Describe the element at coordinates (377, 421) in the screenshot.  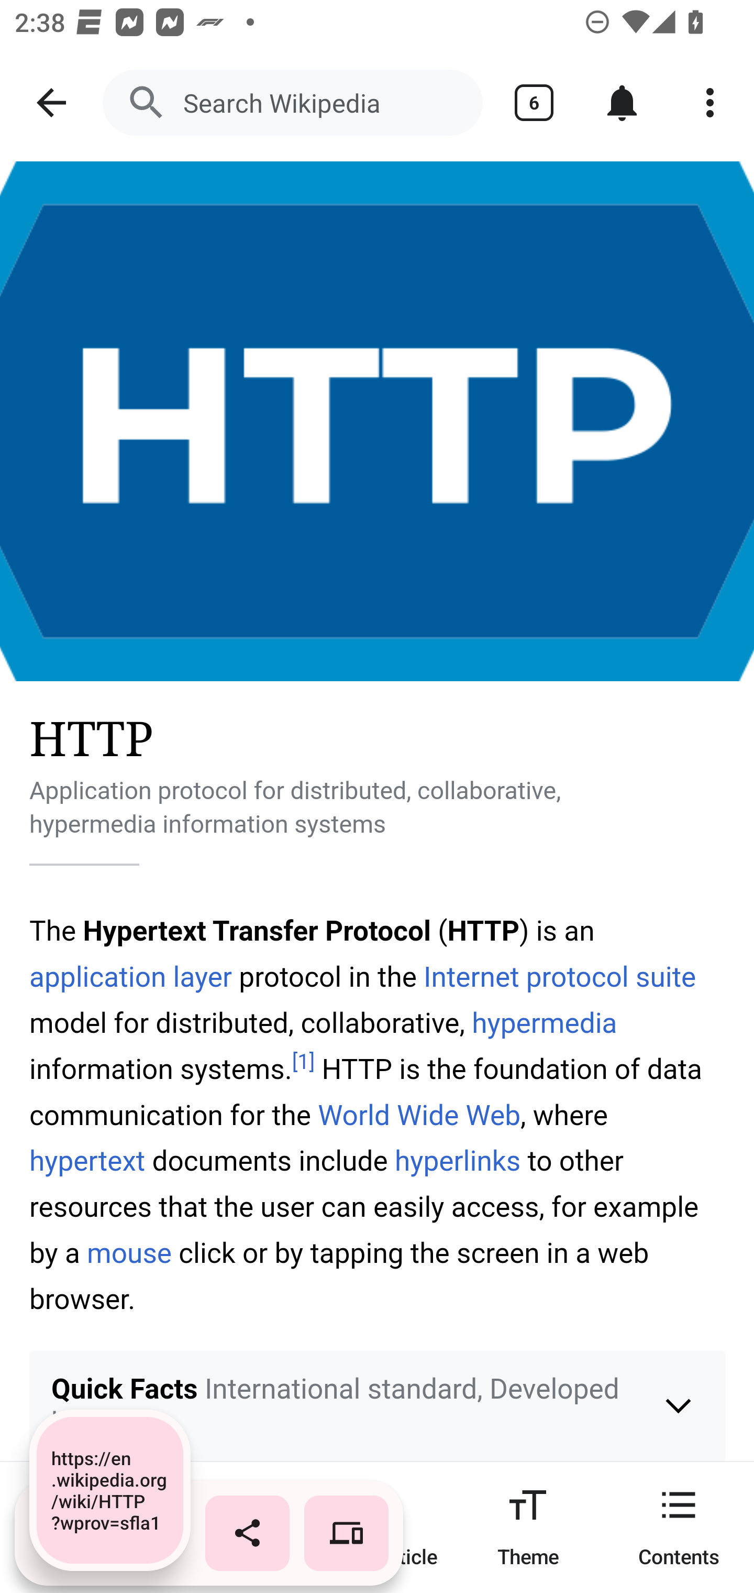
I see `Image: HTTP` at that location.